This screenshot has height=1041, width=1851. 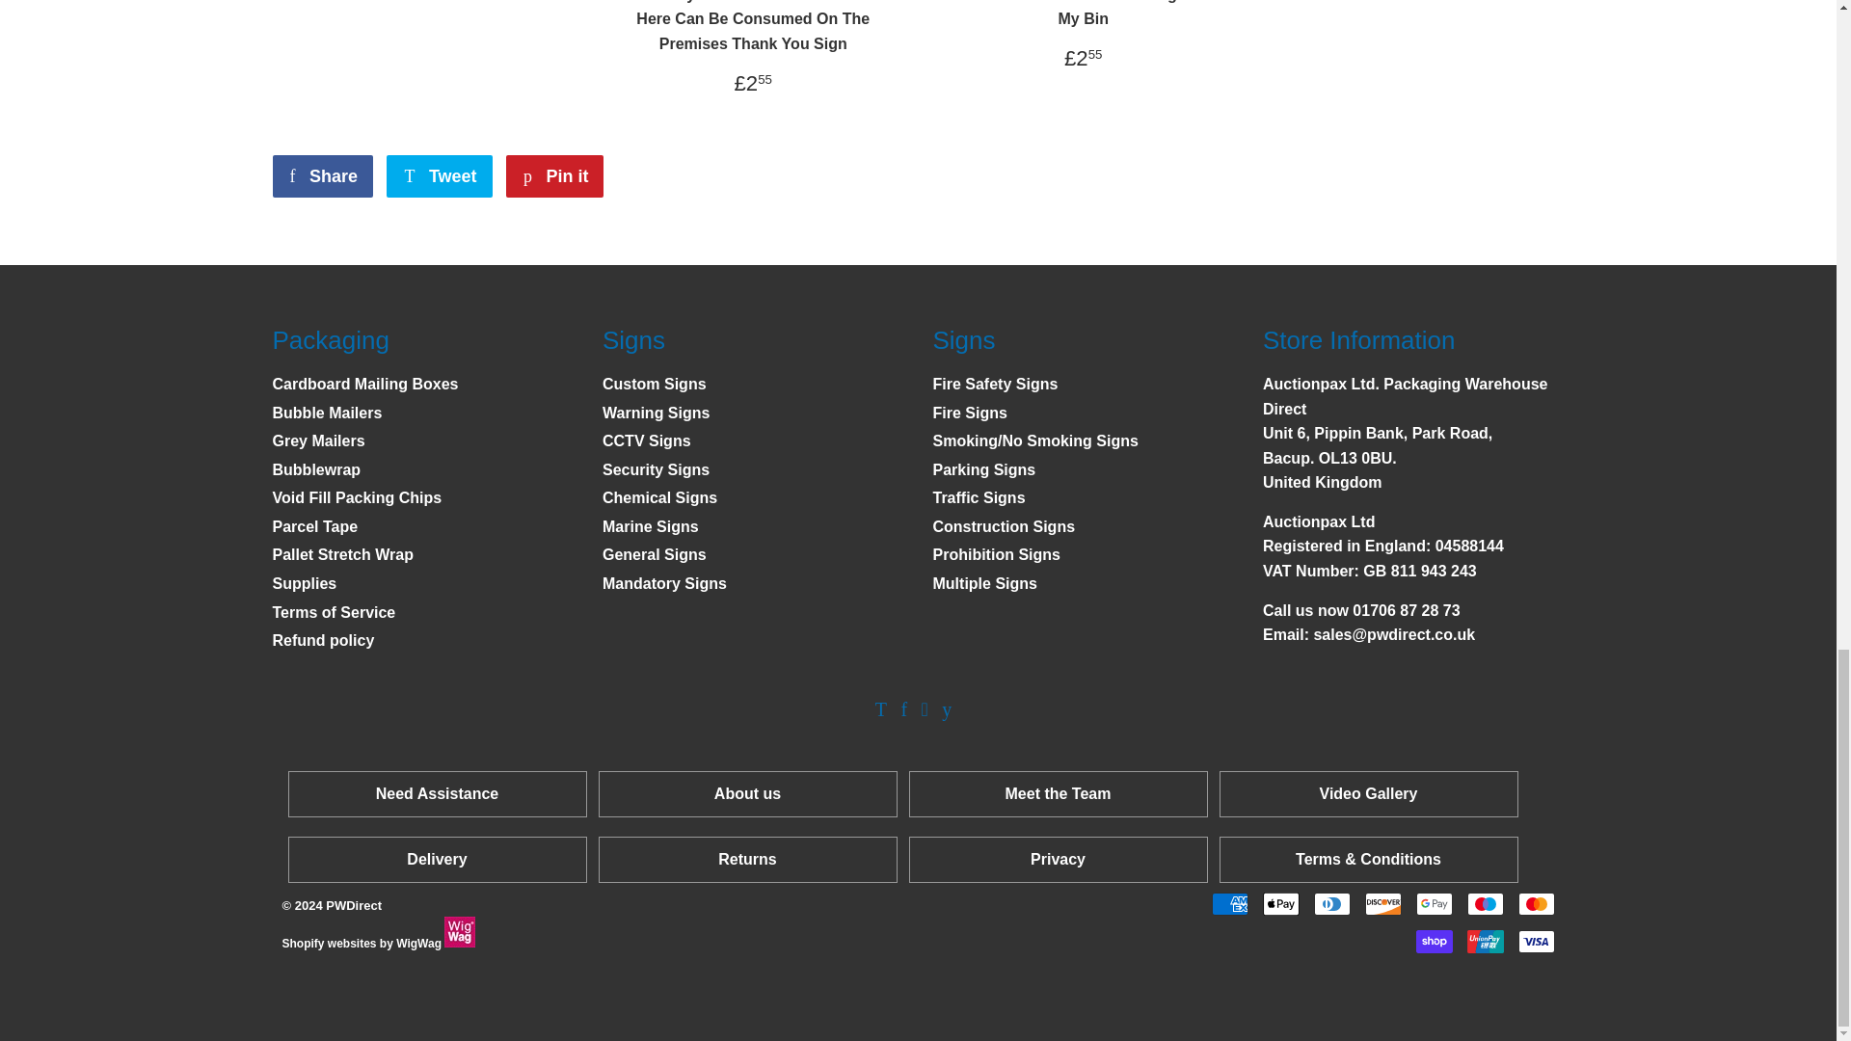 I want to click on Video Gallery, so click(x=1367, y=793).